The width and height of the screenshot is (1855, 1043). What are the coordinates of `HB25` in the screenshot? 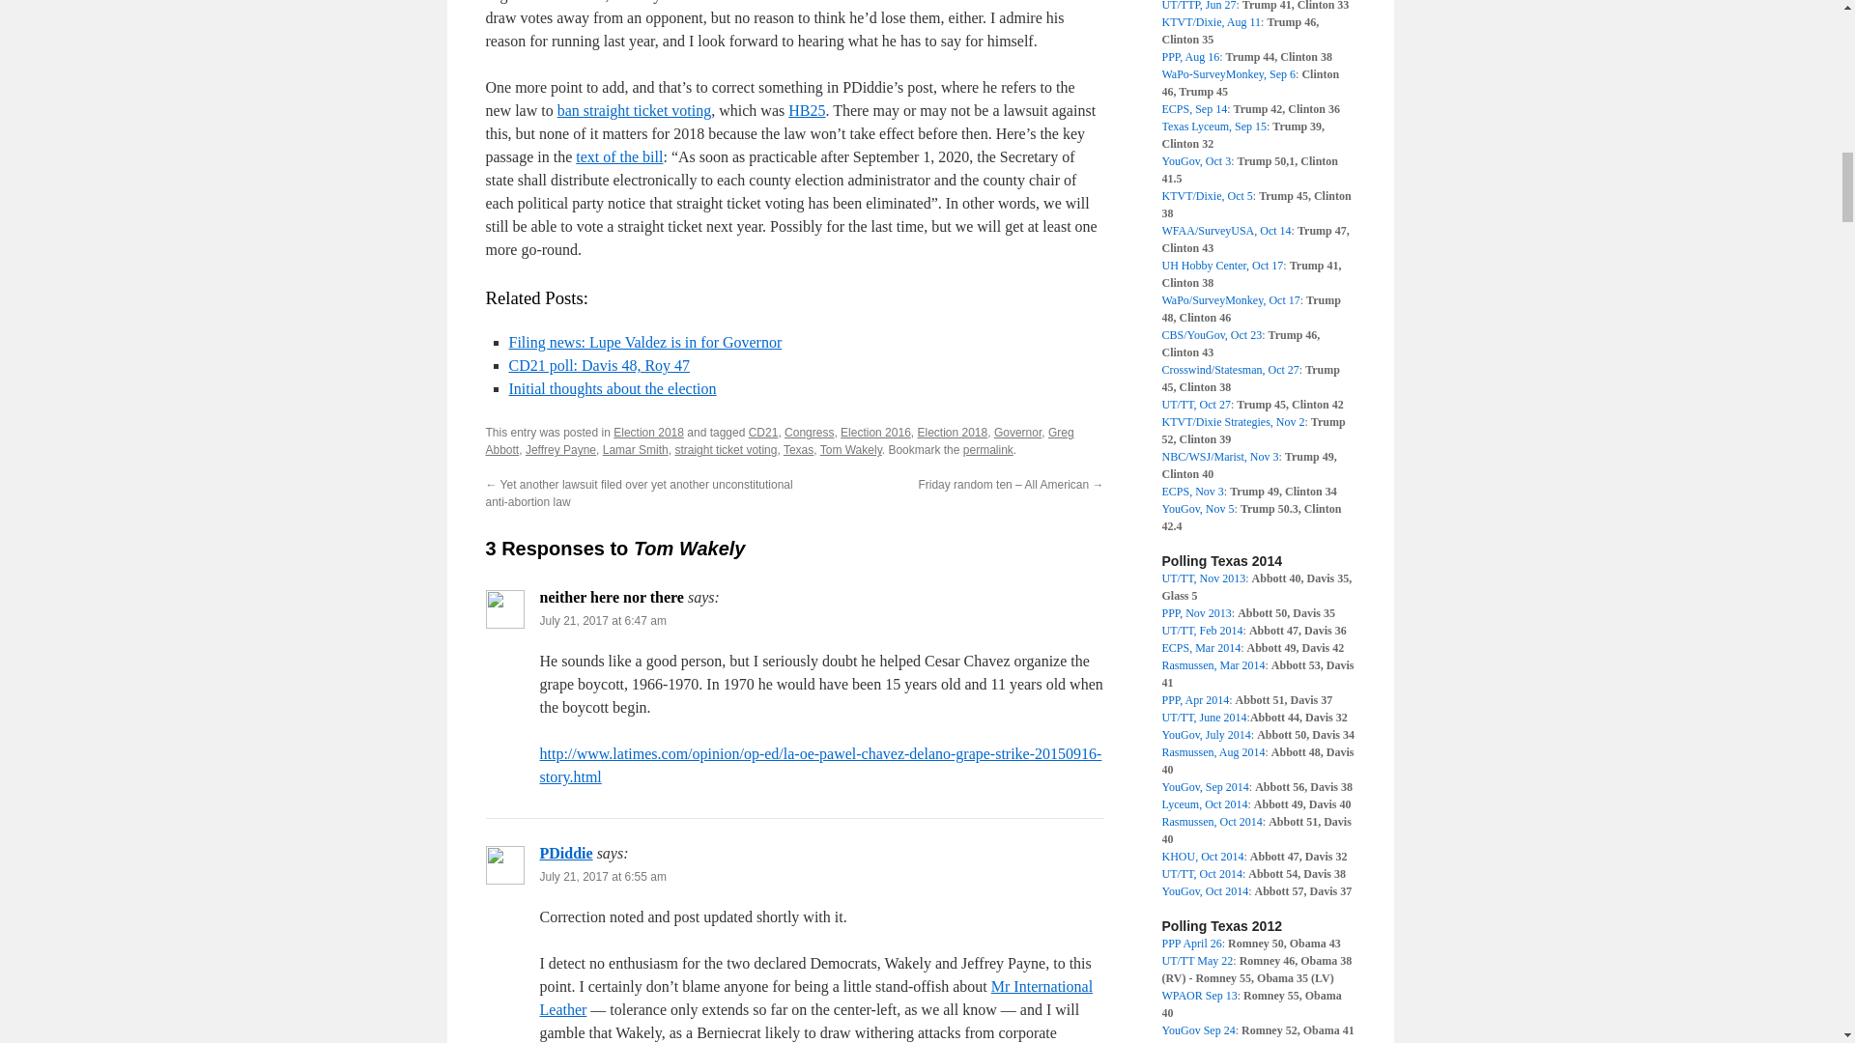 It's located at (807, 110).